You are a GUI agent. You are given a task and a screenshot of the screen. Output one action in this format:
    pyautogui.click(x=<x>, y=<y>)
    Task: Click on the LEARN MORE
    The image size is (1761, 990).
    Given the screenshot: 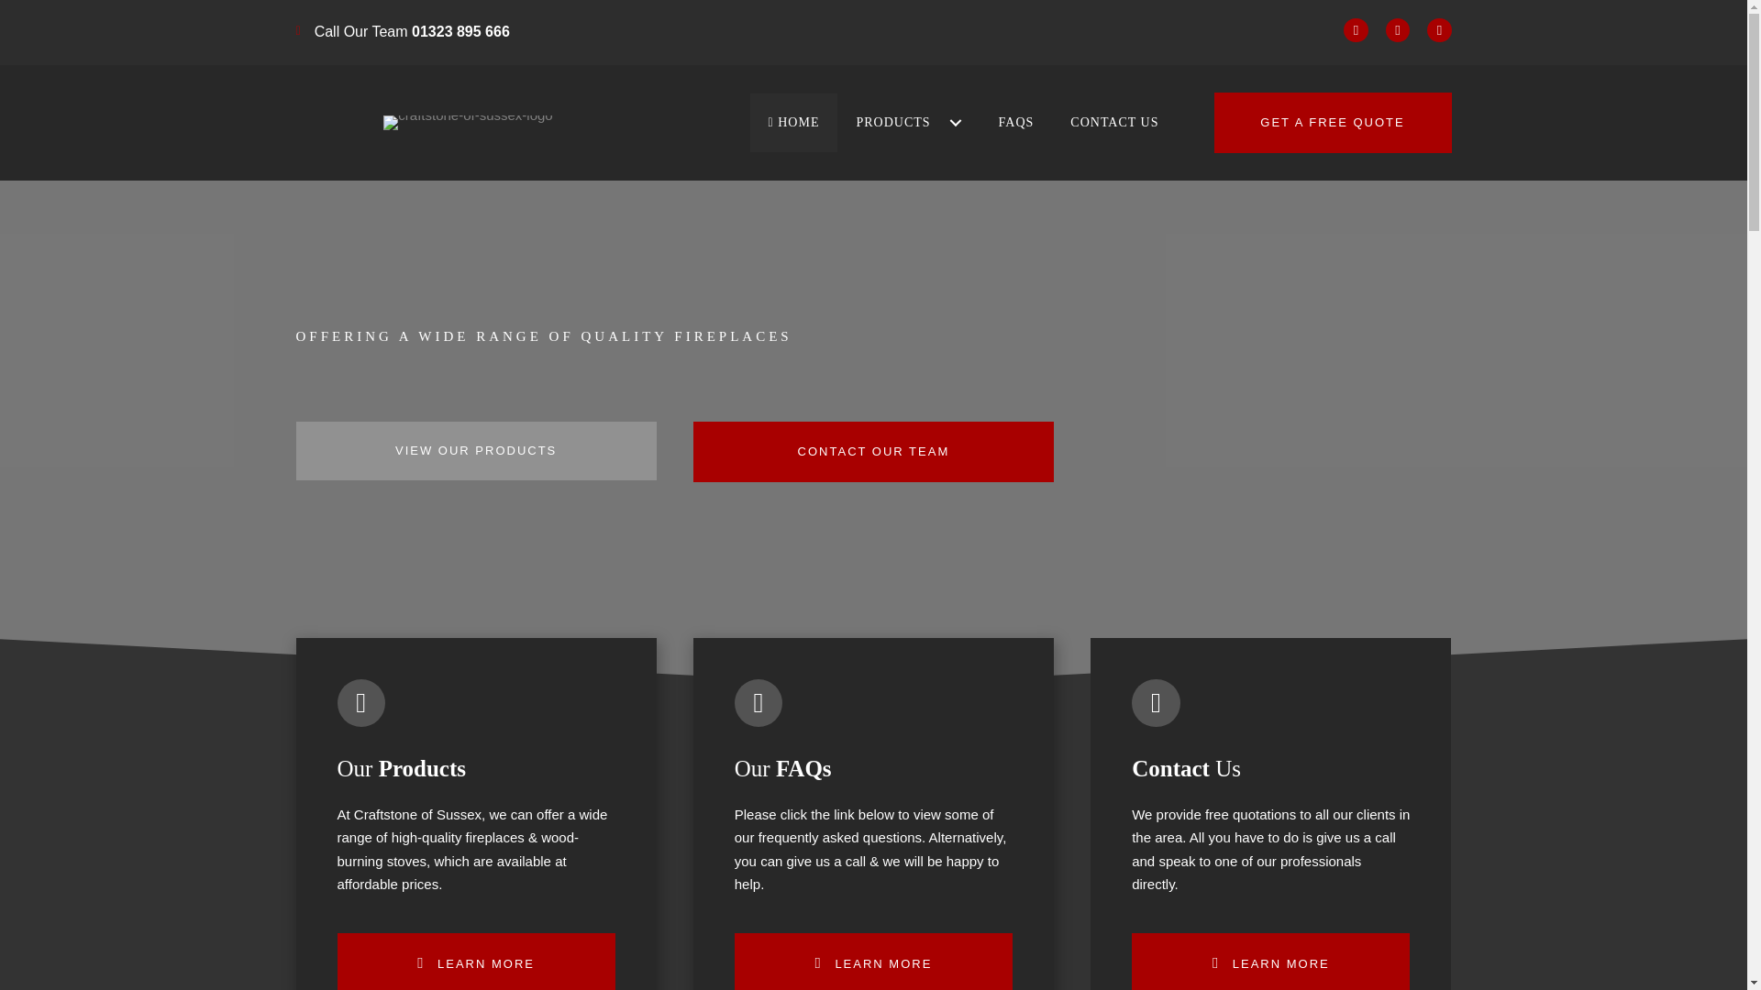 What is the action you would take?
    pyautogui.click(x=476, y=962)
    